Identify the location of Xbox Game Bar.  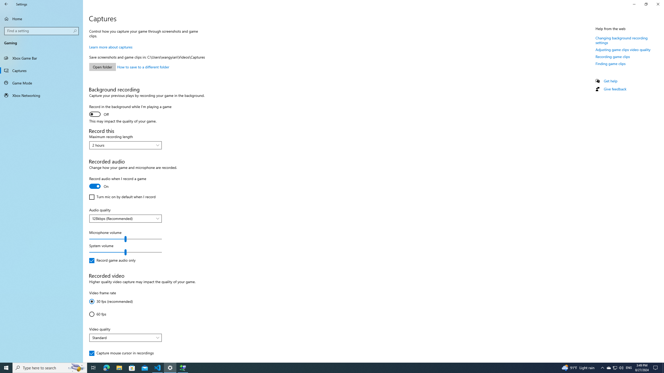
(41, 58).